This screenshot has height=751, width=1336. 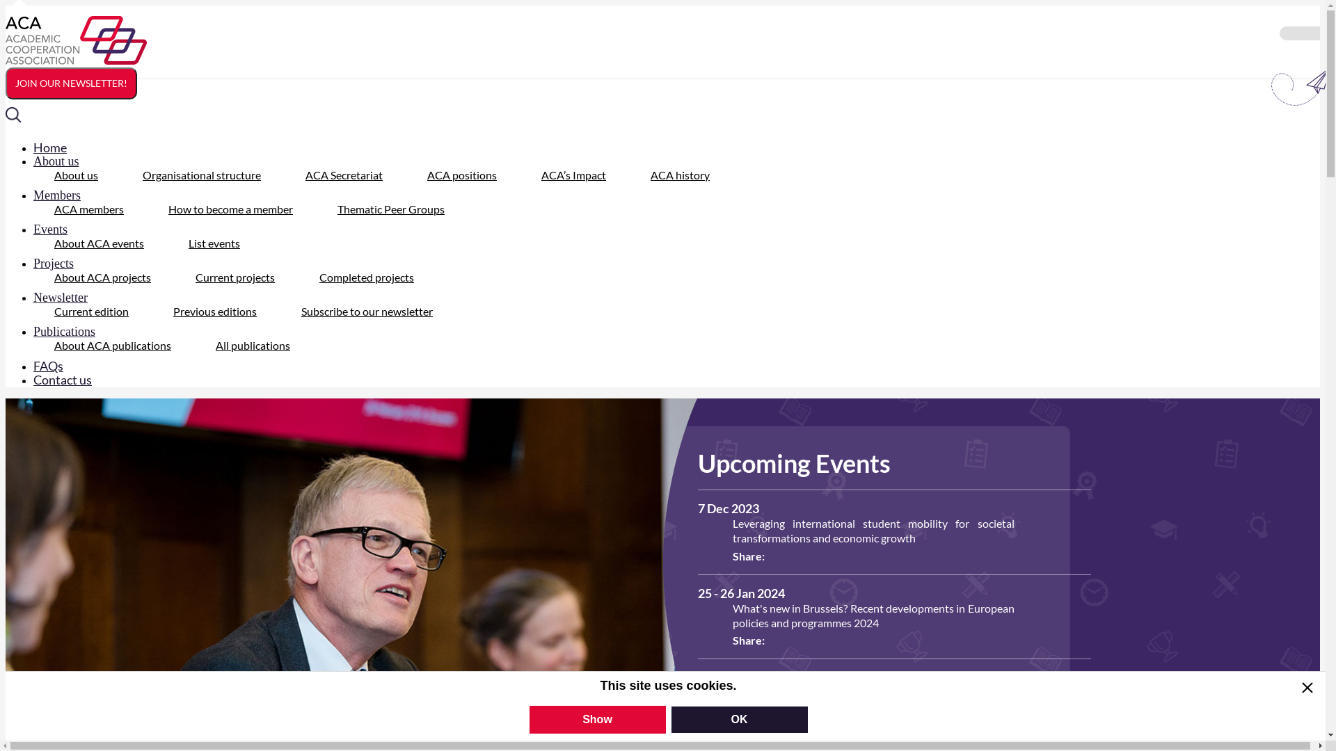 I want to click on Completed projects, so click(x=367, y=277).